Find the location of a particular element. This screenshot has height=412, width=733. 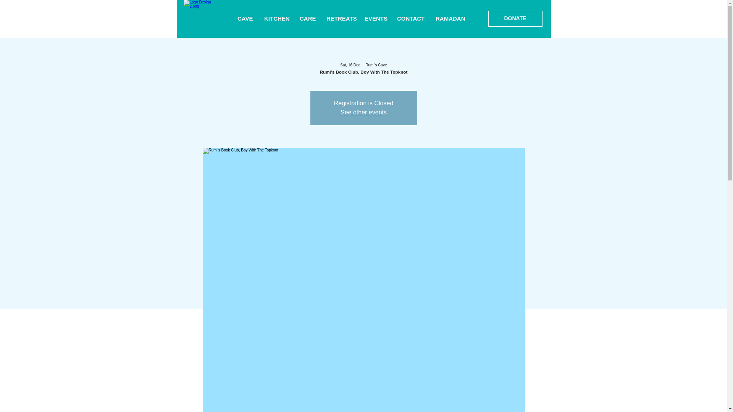

KITCHEN is located at coordinates (276, 19).